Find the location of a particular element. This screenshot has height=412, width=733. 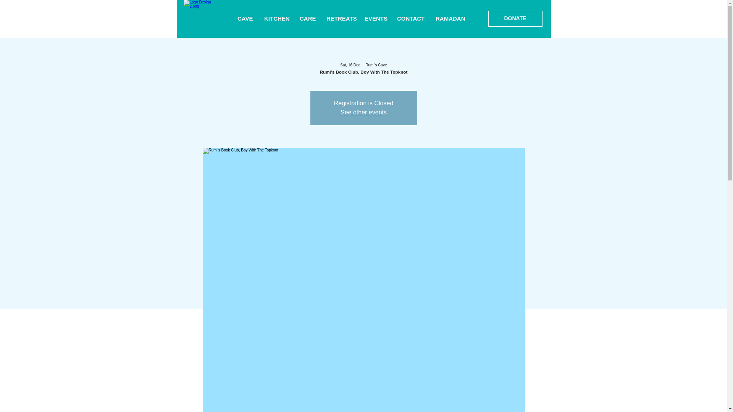

KITCHEN is located at coordinates (276, 19).